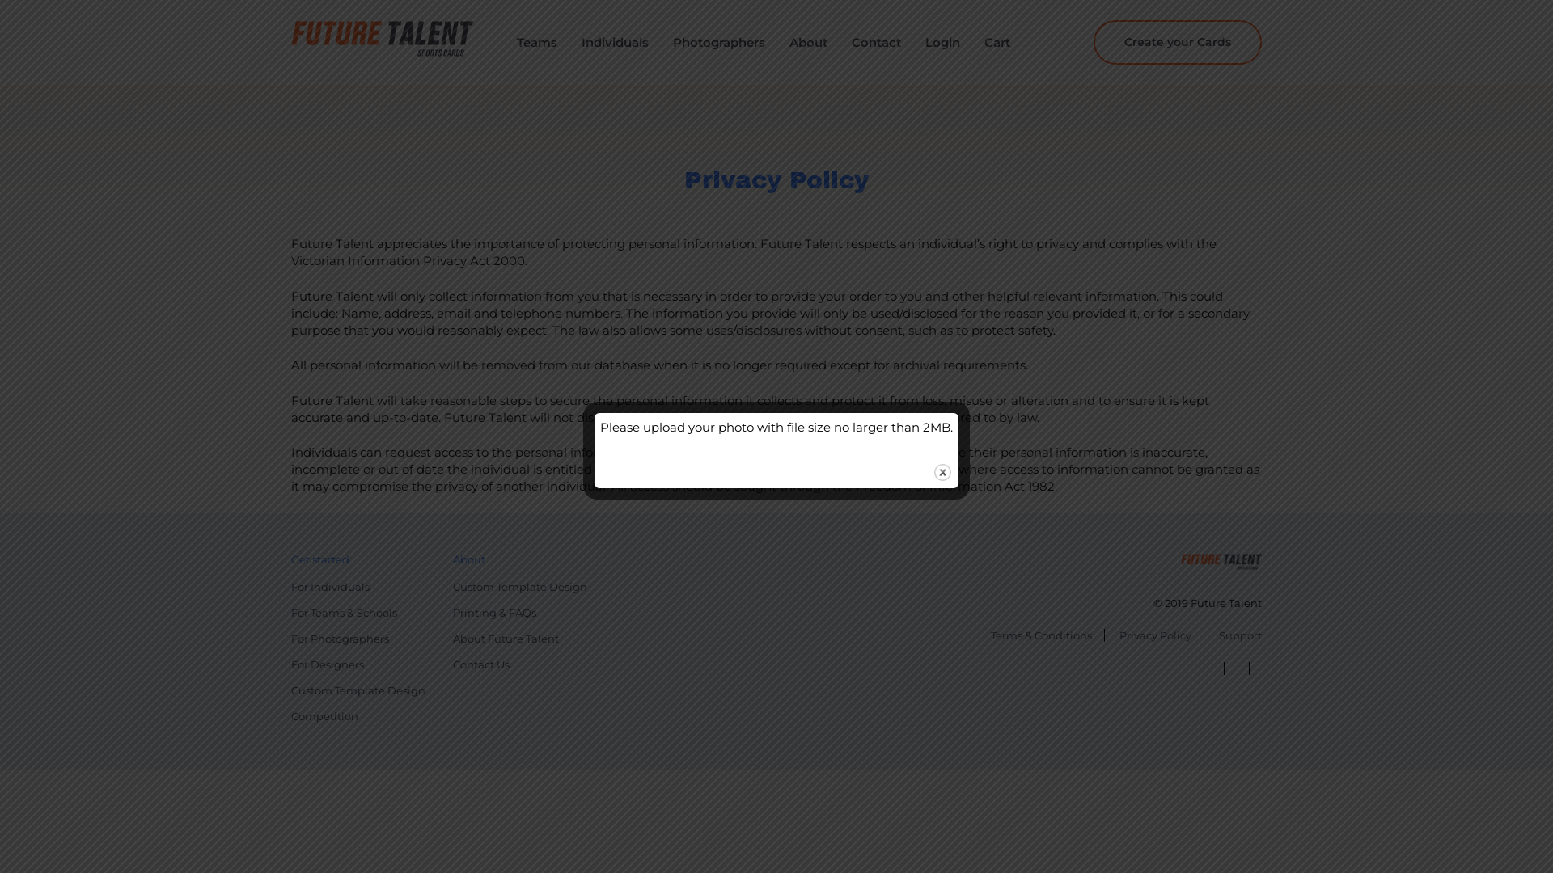 This screenshot has height=873, width=1553. What do you see at coordinates (809, 40) in the screenshot?
I see `About` at bounding box center [809, 40].